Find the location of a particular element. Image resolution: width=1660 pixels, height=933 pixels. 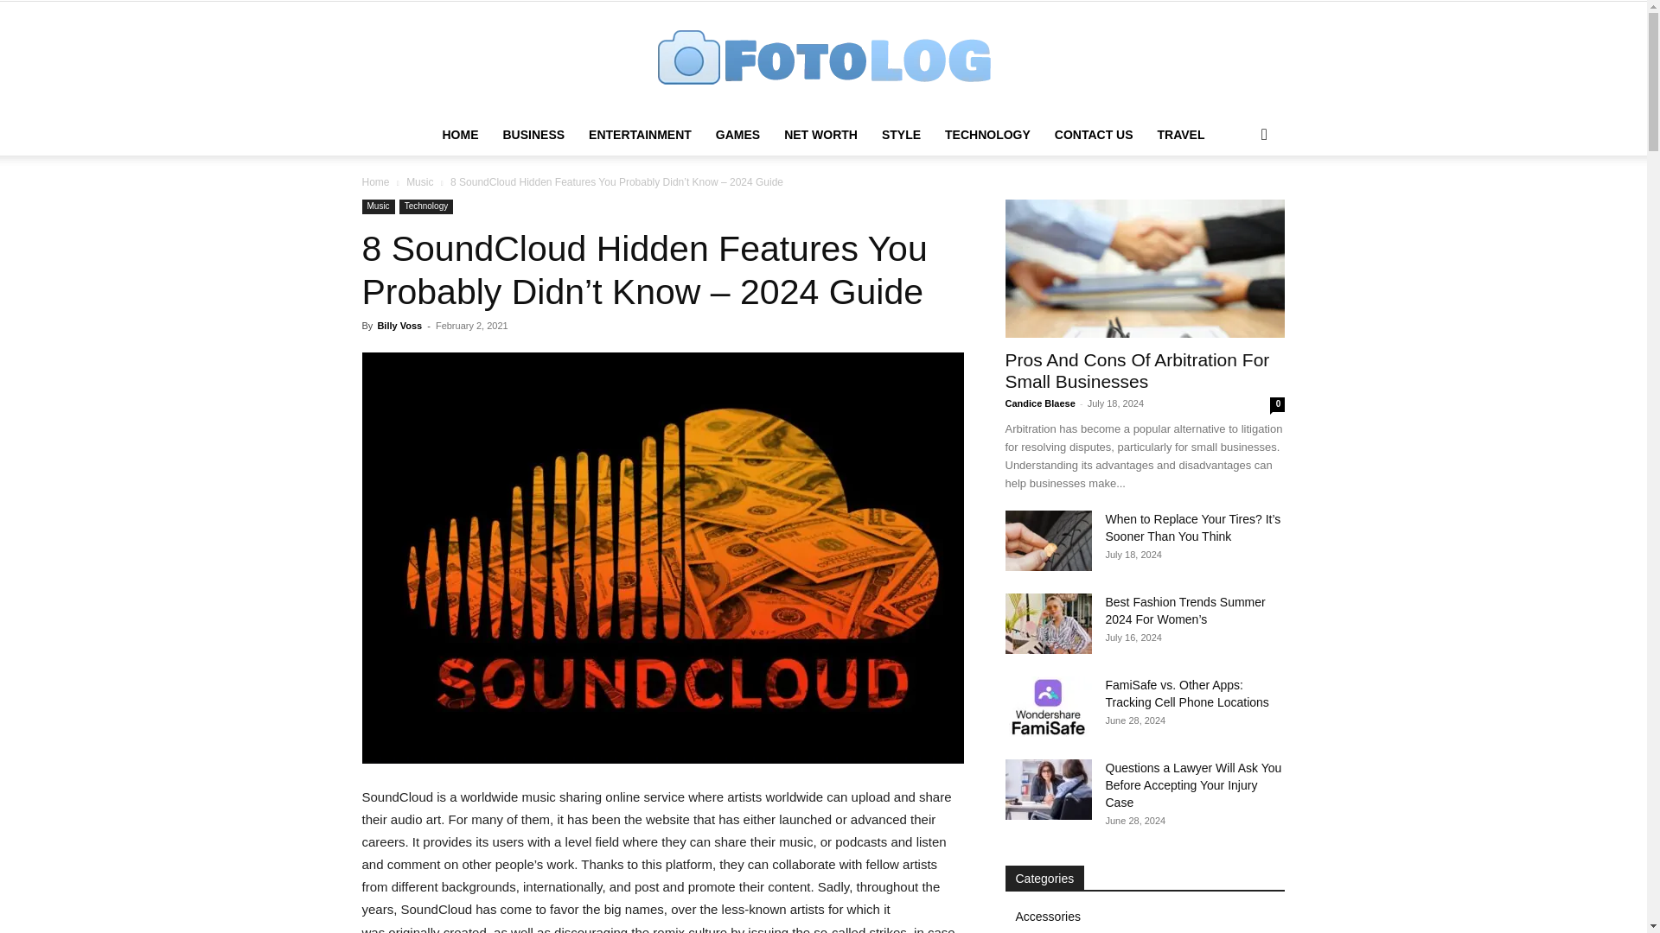

Home is located at coordinates (375, 182).